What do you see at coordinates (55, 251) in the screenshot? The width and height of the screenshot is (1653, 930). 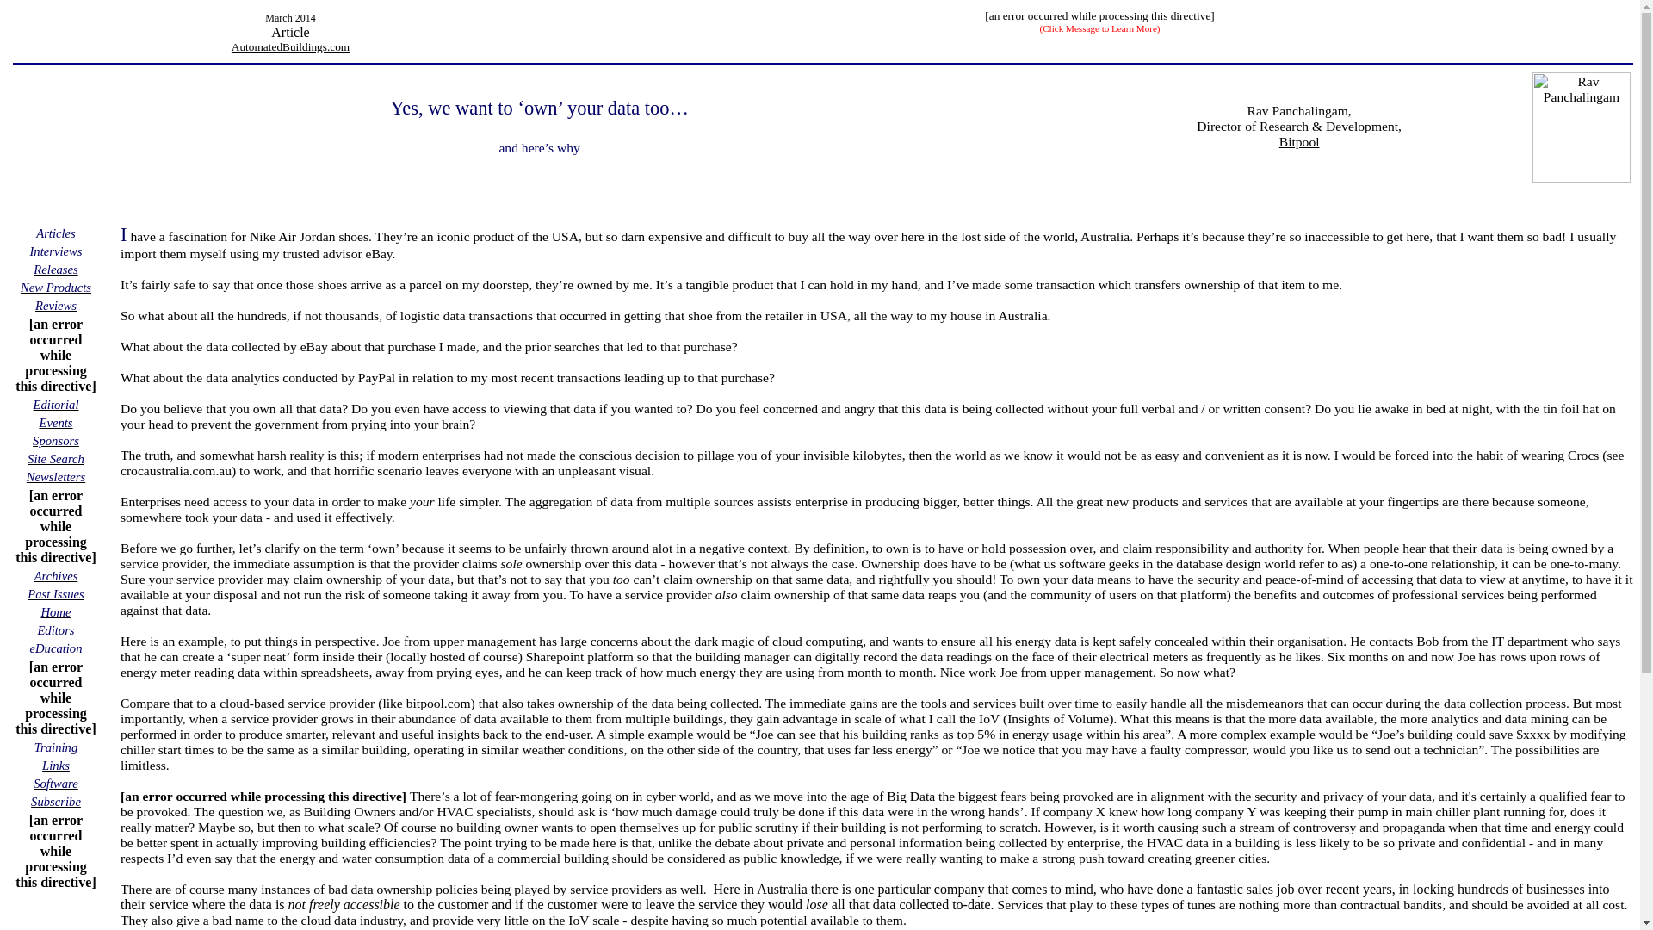 I see `Interviews` at bounding box center [55, 251].